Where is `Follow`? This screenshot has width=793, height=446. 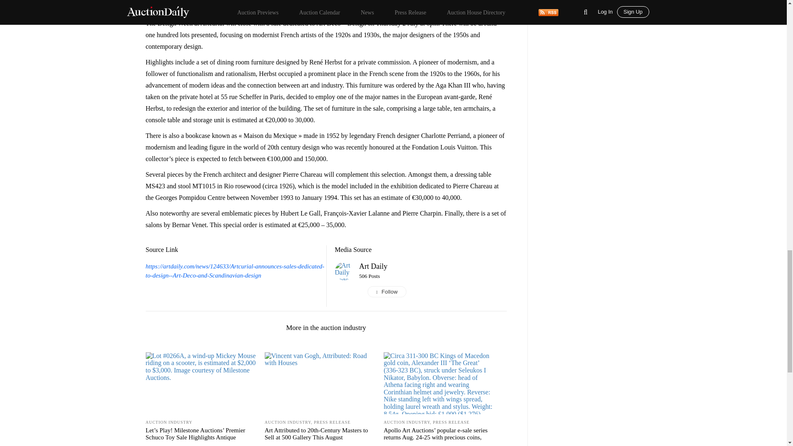 Follow is located at coordinates (433, 292).